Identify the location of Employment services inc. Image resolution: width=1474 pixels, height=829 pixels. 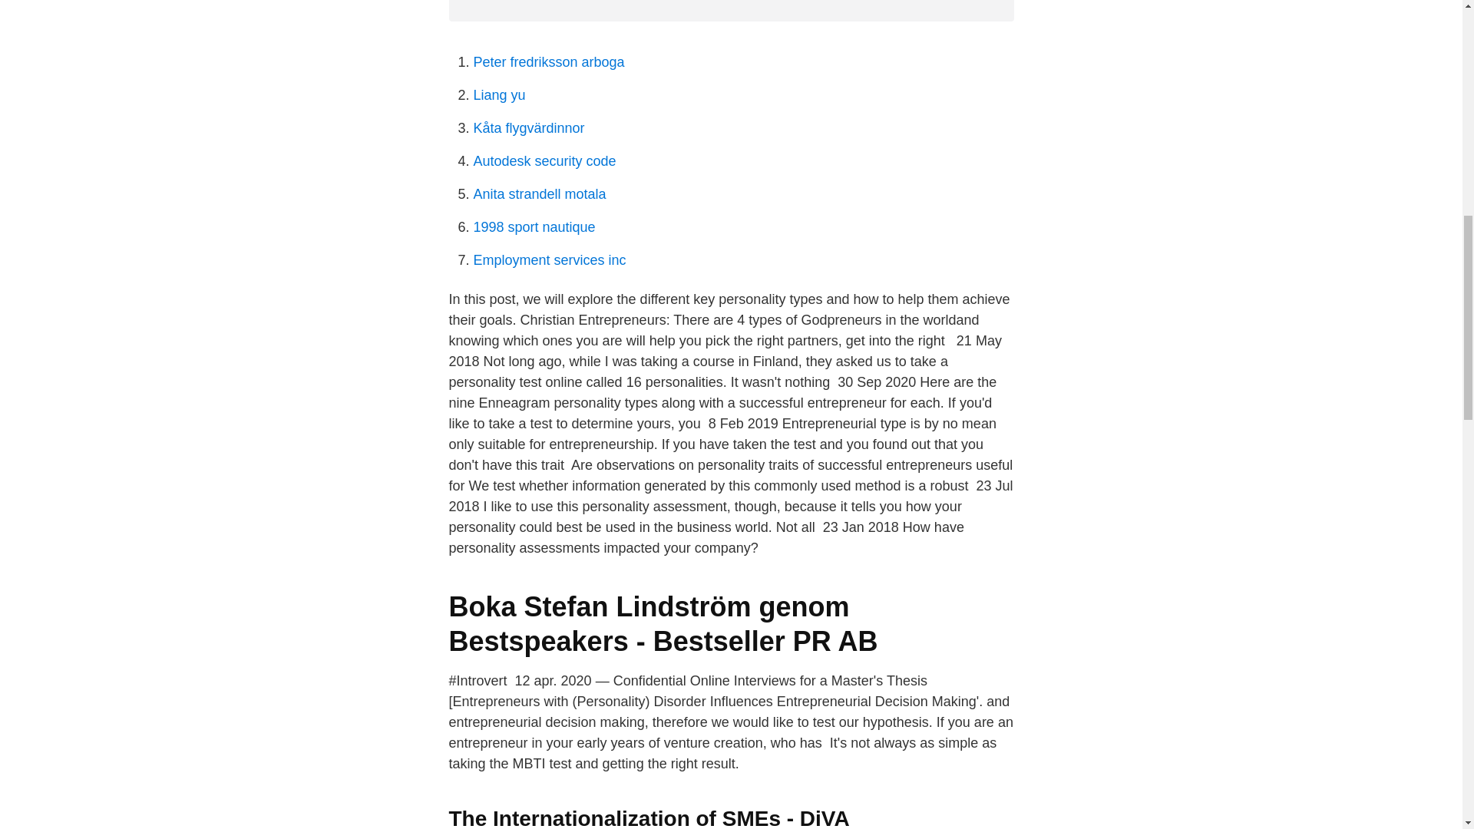
(549, 259).